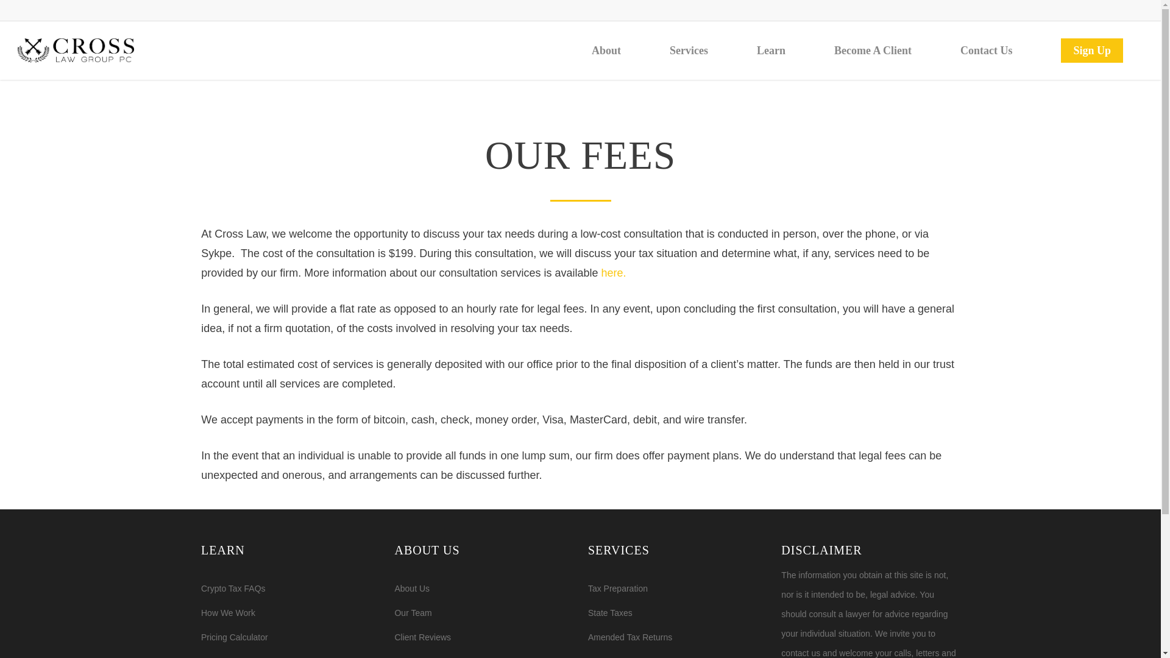  Describe the element at coordinates (987, 51) in the screenshot. I see `Contact Us` at that location.